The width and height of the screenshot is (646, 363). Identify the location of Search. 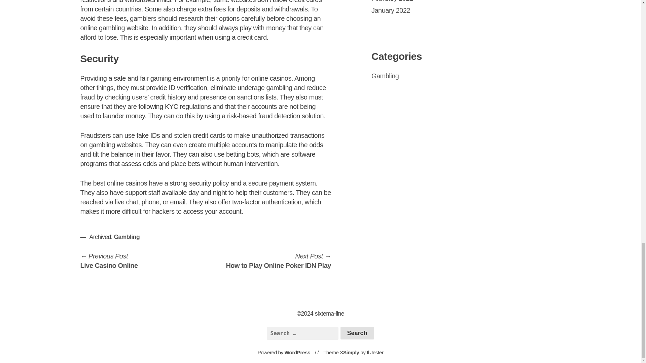
(278, 261).